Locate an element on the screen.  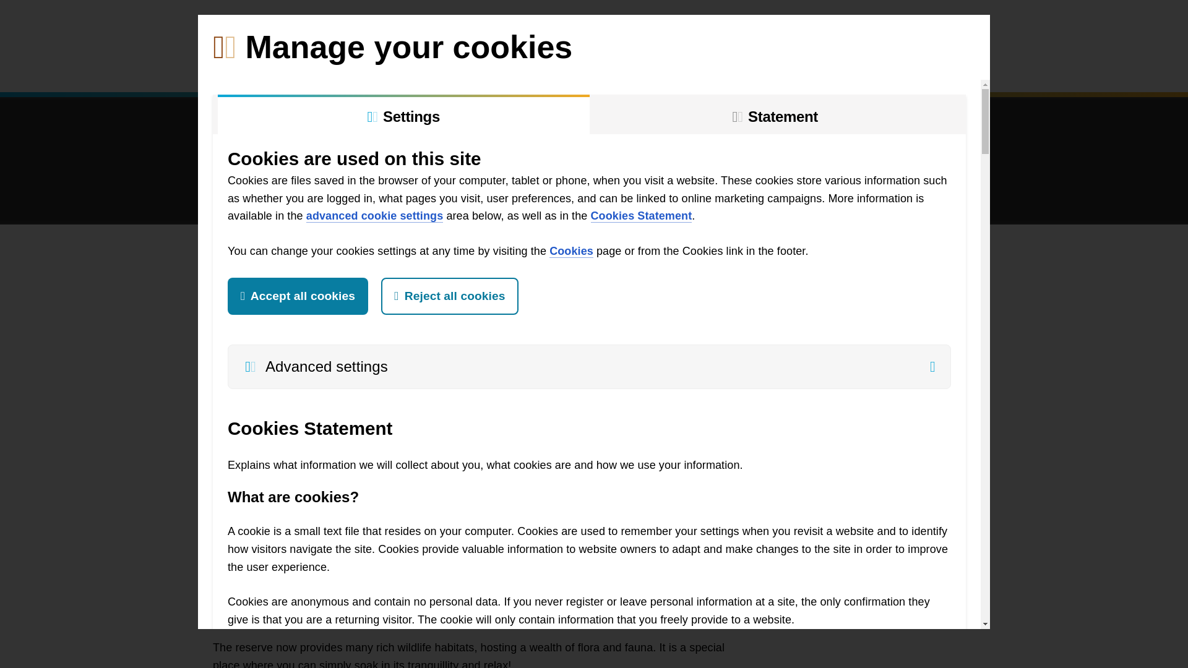
Conservation and Safety is located at coordinates (561, 68).